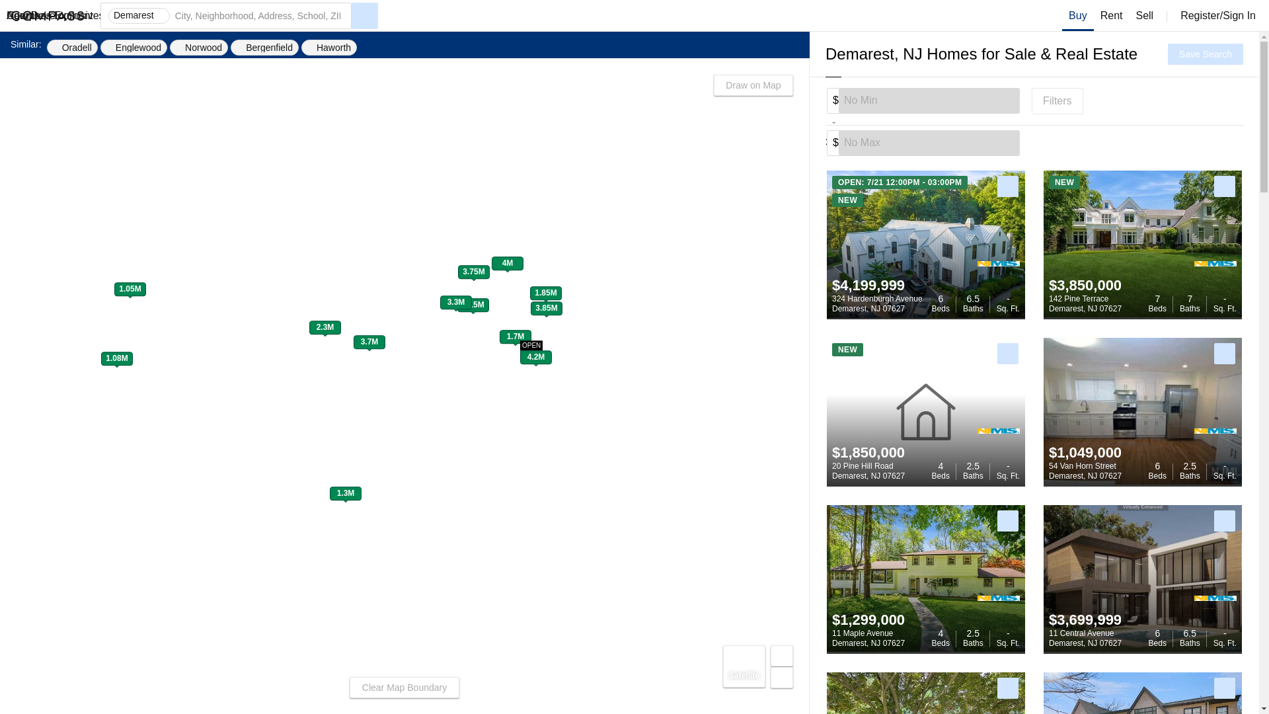 The image size is (1269, 714). I want to click on Sell, so click(966, 141).